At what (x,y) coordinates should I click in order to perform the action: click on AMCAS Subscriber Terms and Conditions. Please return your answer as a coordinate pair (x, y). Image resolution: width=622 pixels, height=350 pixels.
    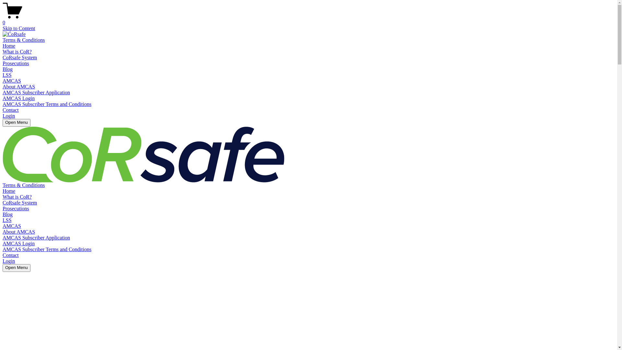
    Looking at the image, I should click on (47, 104).